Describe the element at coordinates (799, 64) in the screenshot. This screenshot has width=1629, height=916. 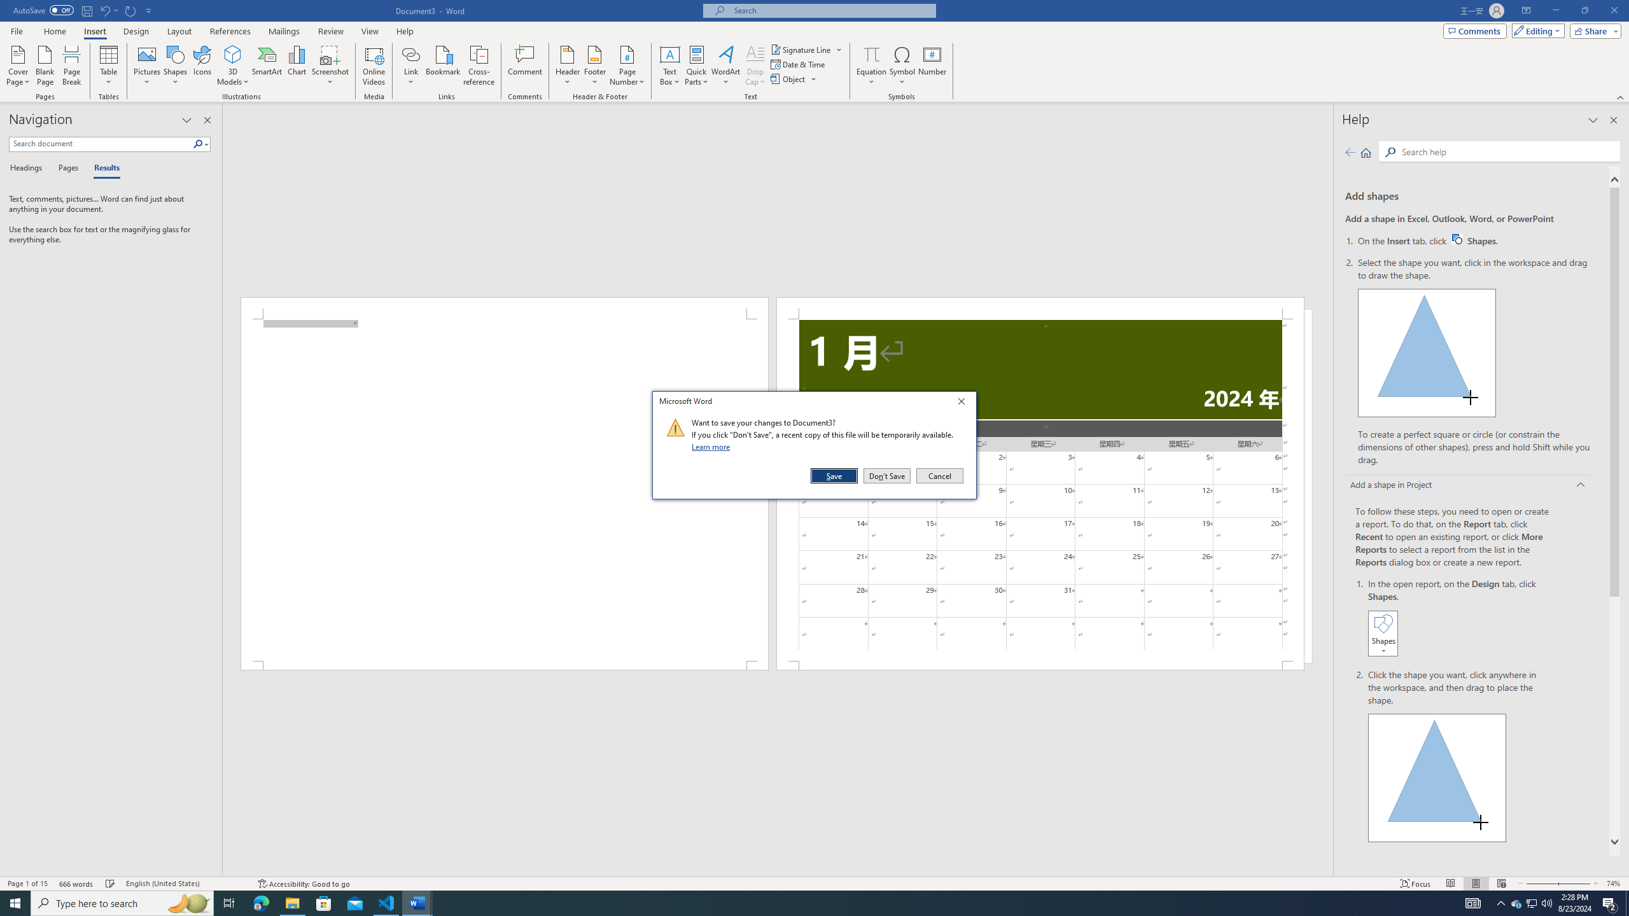
I see `Date & Time...` at that location.